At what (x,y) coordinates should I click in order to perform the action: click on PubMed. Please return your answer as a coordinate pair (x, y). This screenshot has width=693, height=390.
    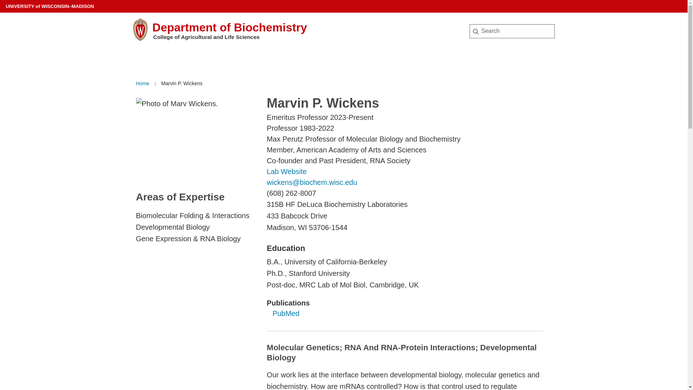
    Looking at the image, I should click on (286, 313).